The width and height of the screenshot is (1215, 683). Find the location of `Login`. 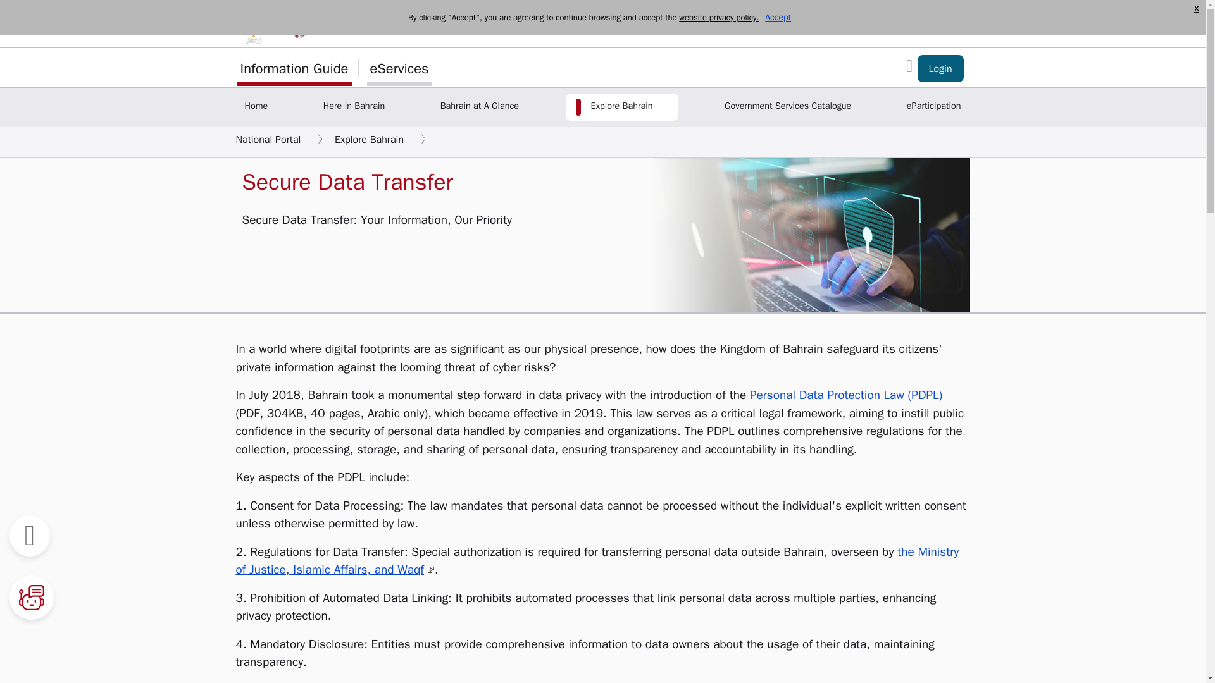

Login is located at coordinates (940, 68).